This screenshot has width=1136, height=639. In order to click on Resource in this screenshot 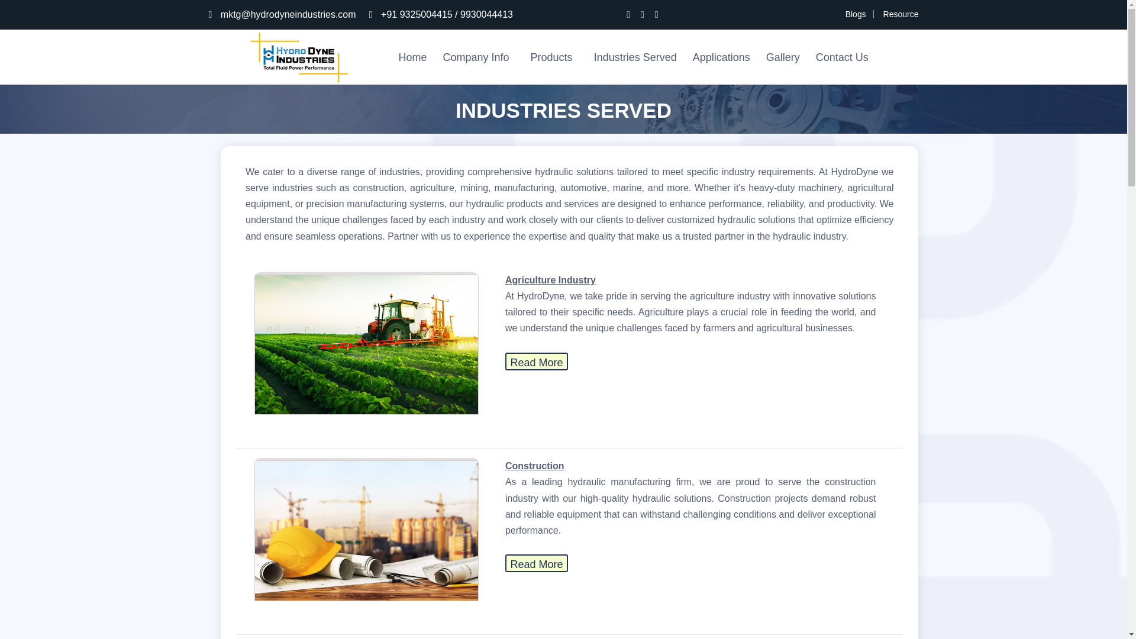, I will do `click(901, 14)`.